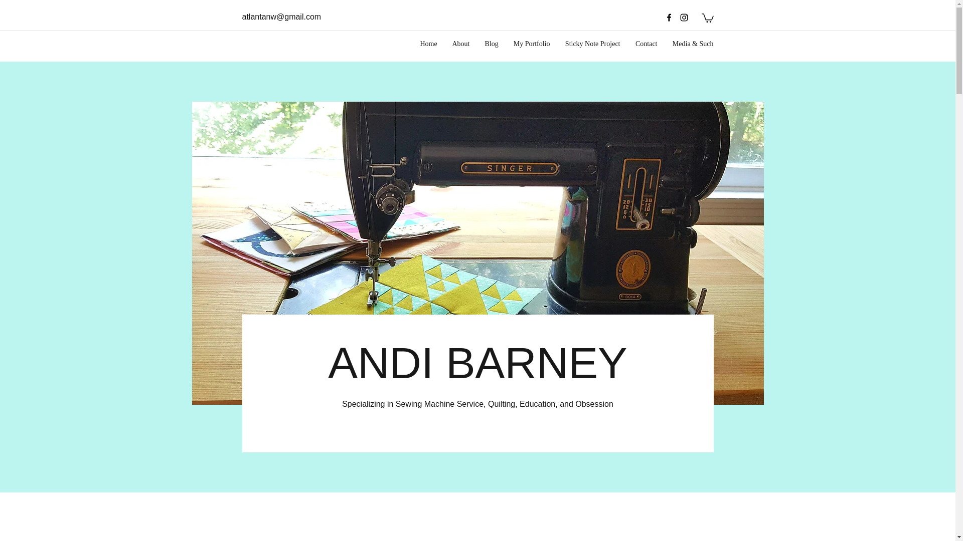 The width and height of the screenshot is (963, 541). Describe the element at coordinates (428, 44) in the screenshot. I see `Home` at that location.